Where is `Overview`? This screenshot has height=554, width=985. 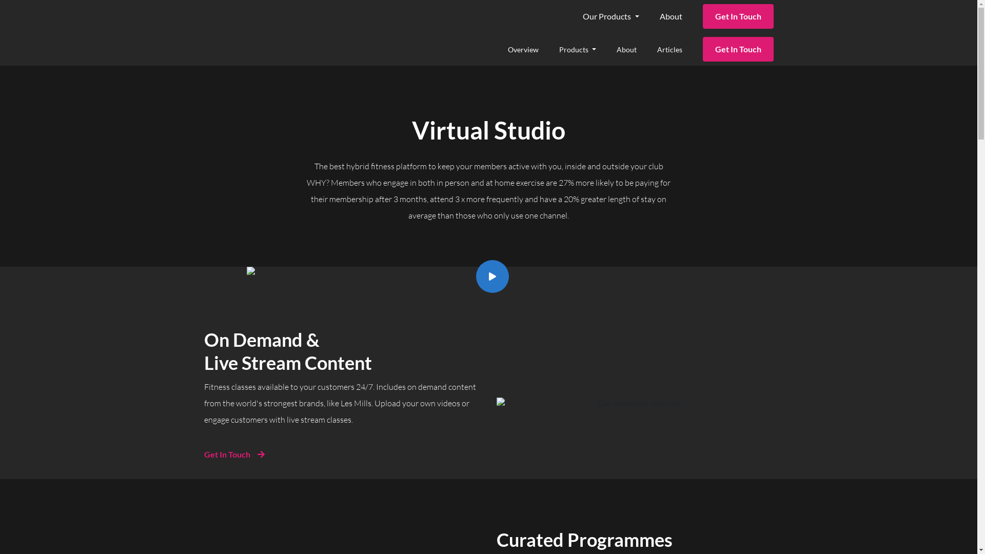 Overview is located at coordinates (529, 49).